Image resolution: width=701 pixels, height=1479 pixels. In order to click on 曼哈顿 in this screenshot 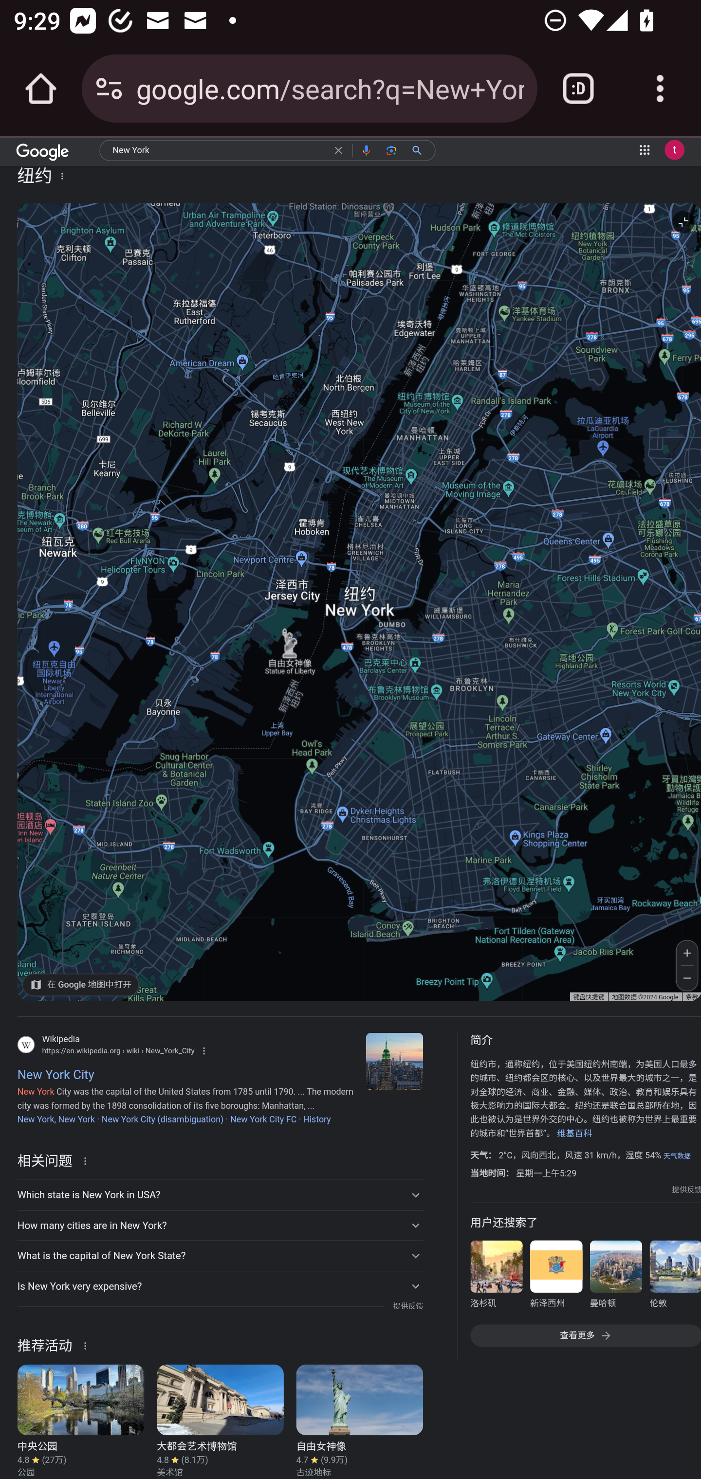, I will do `click(615, 1277)`.